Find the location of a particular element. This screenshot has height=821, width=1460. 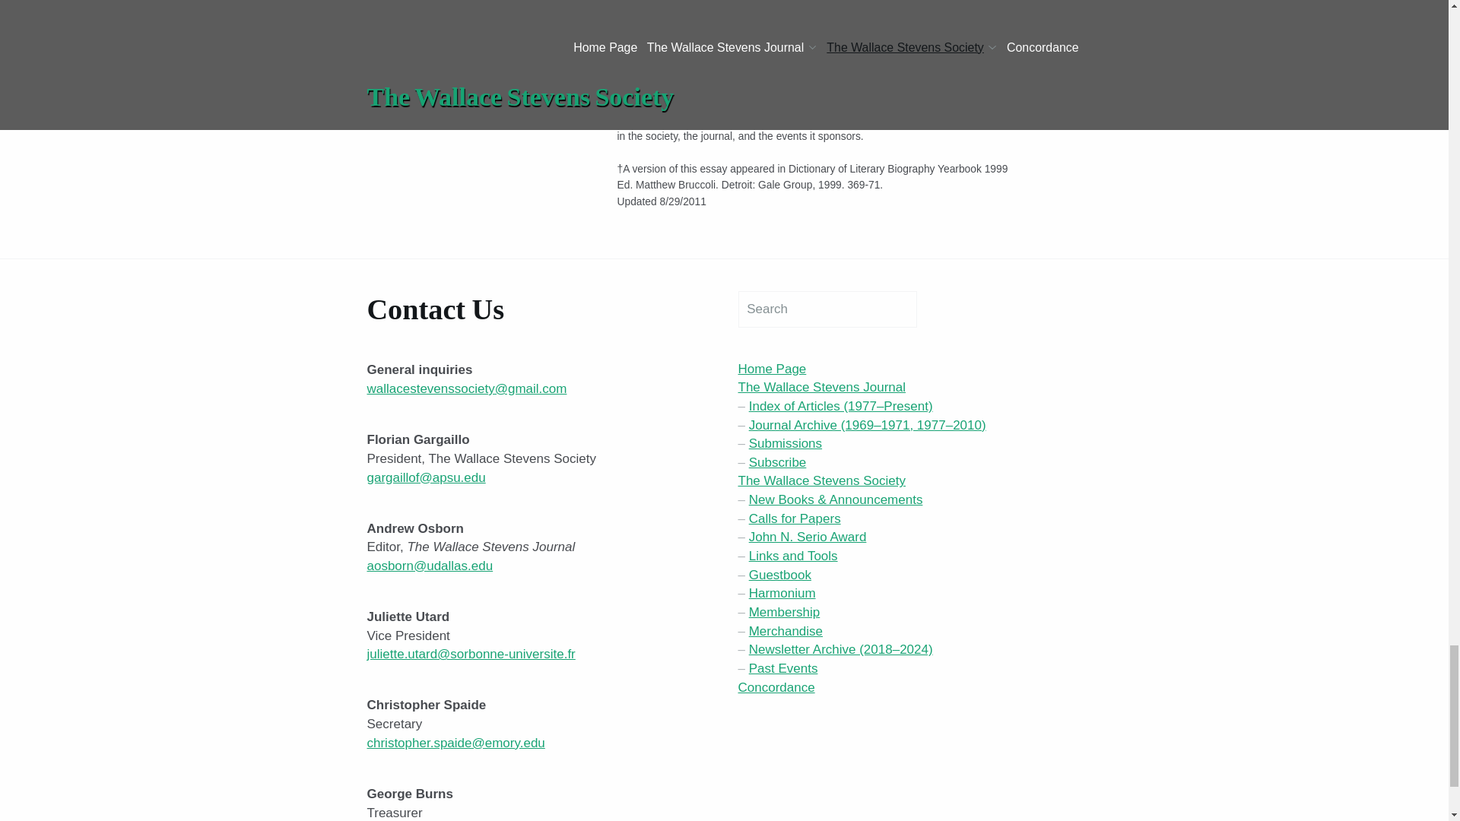

The Wallace Stevens Society is located at coordinates (821, 480).